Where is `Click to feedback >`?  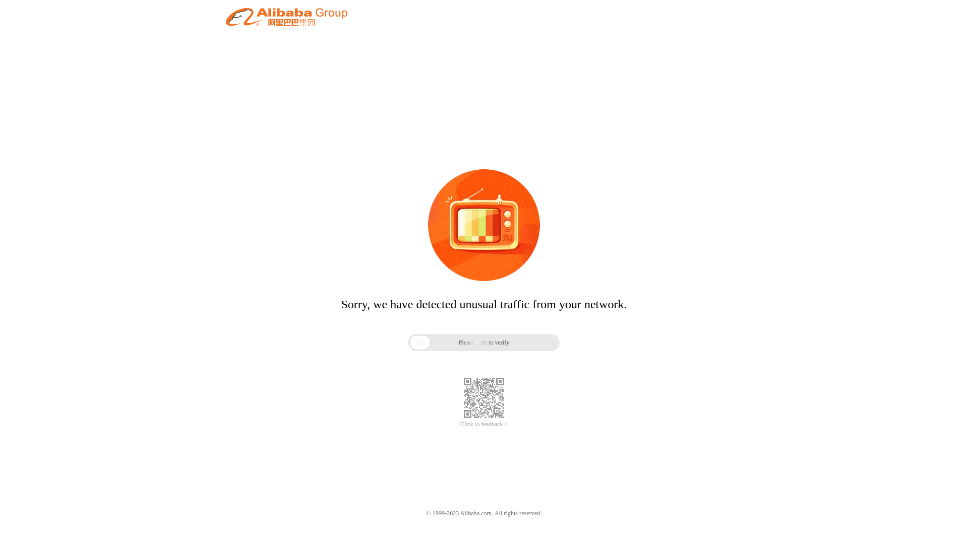 Click to feedback > is located at coordinates (484, 424).